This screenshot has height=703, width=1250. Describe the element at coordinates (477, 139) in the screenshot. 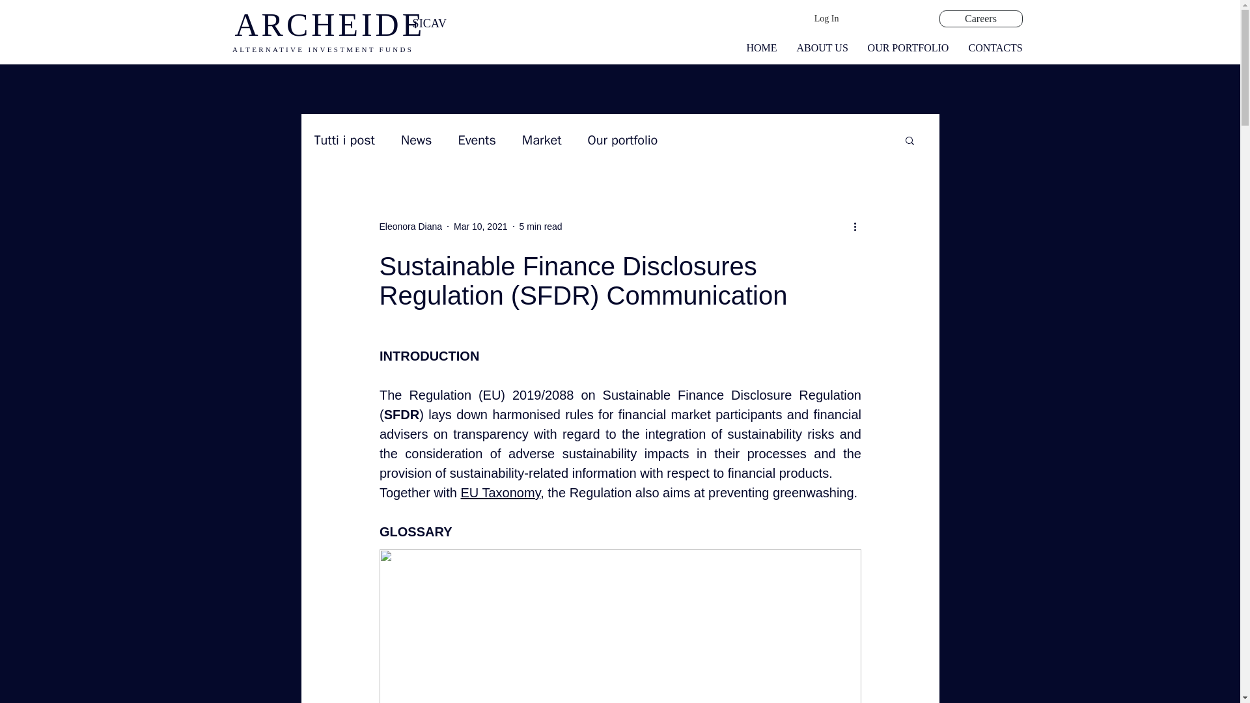

I see `Events` at that location.